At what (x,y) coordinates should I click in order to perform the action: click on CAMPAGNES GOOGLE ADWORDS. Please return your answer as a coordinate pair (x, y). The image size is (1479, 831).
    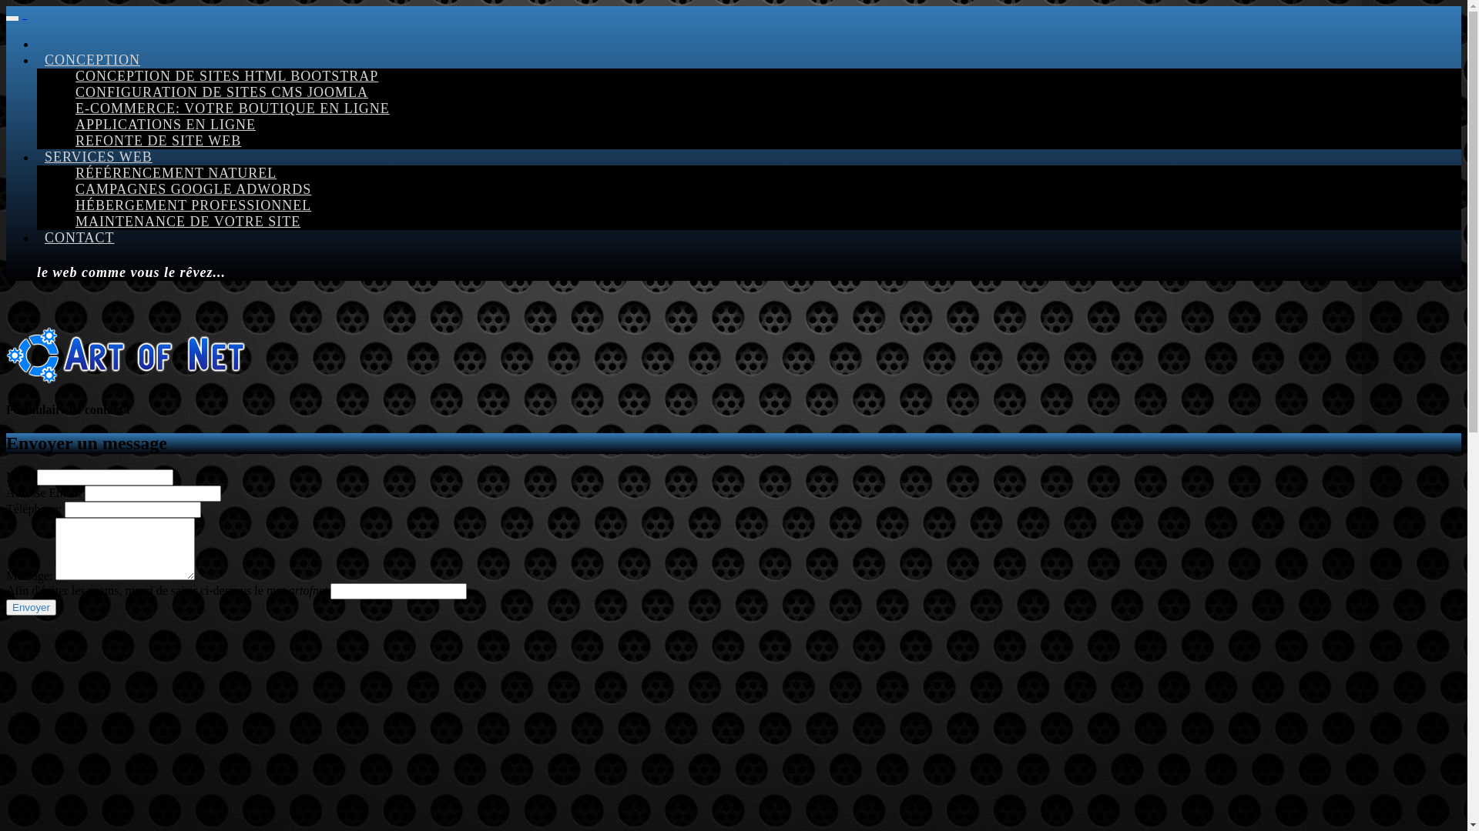
    Looking at the image, I should click on (193, 189).